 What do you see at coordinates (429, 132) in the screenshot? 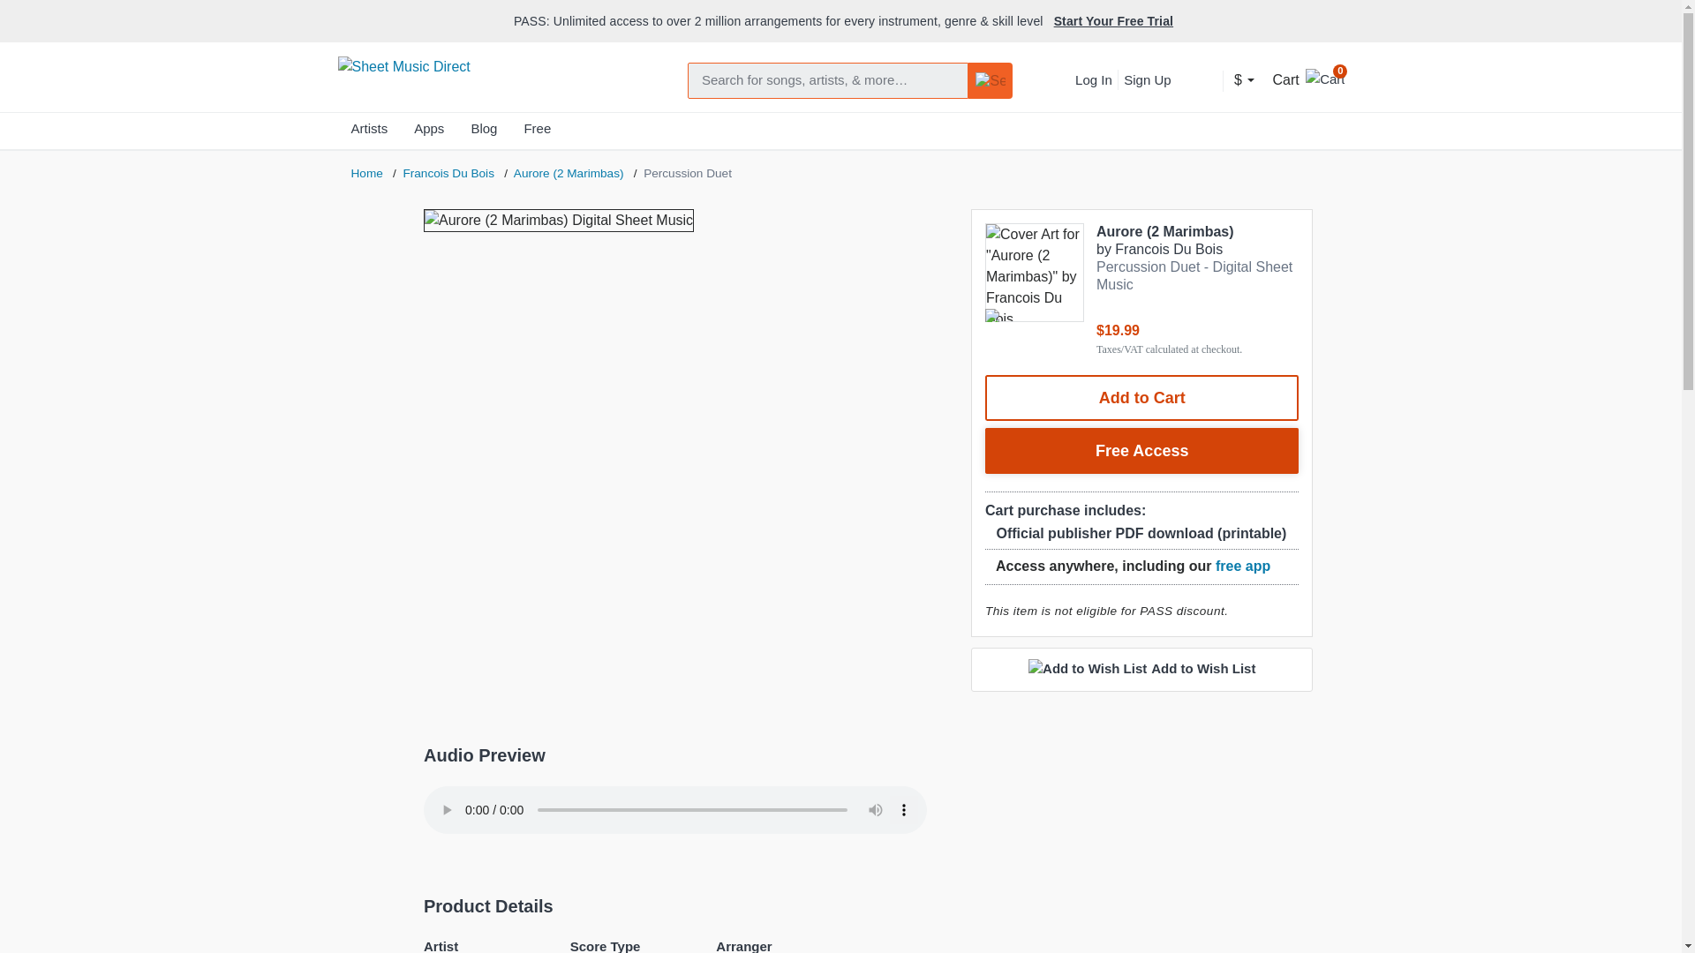
I see `Apps` at bounding box center [429, 132].